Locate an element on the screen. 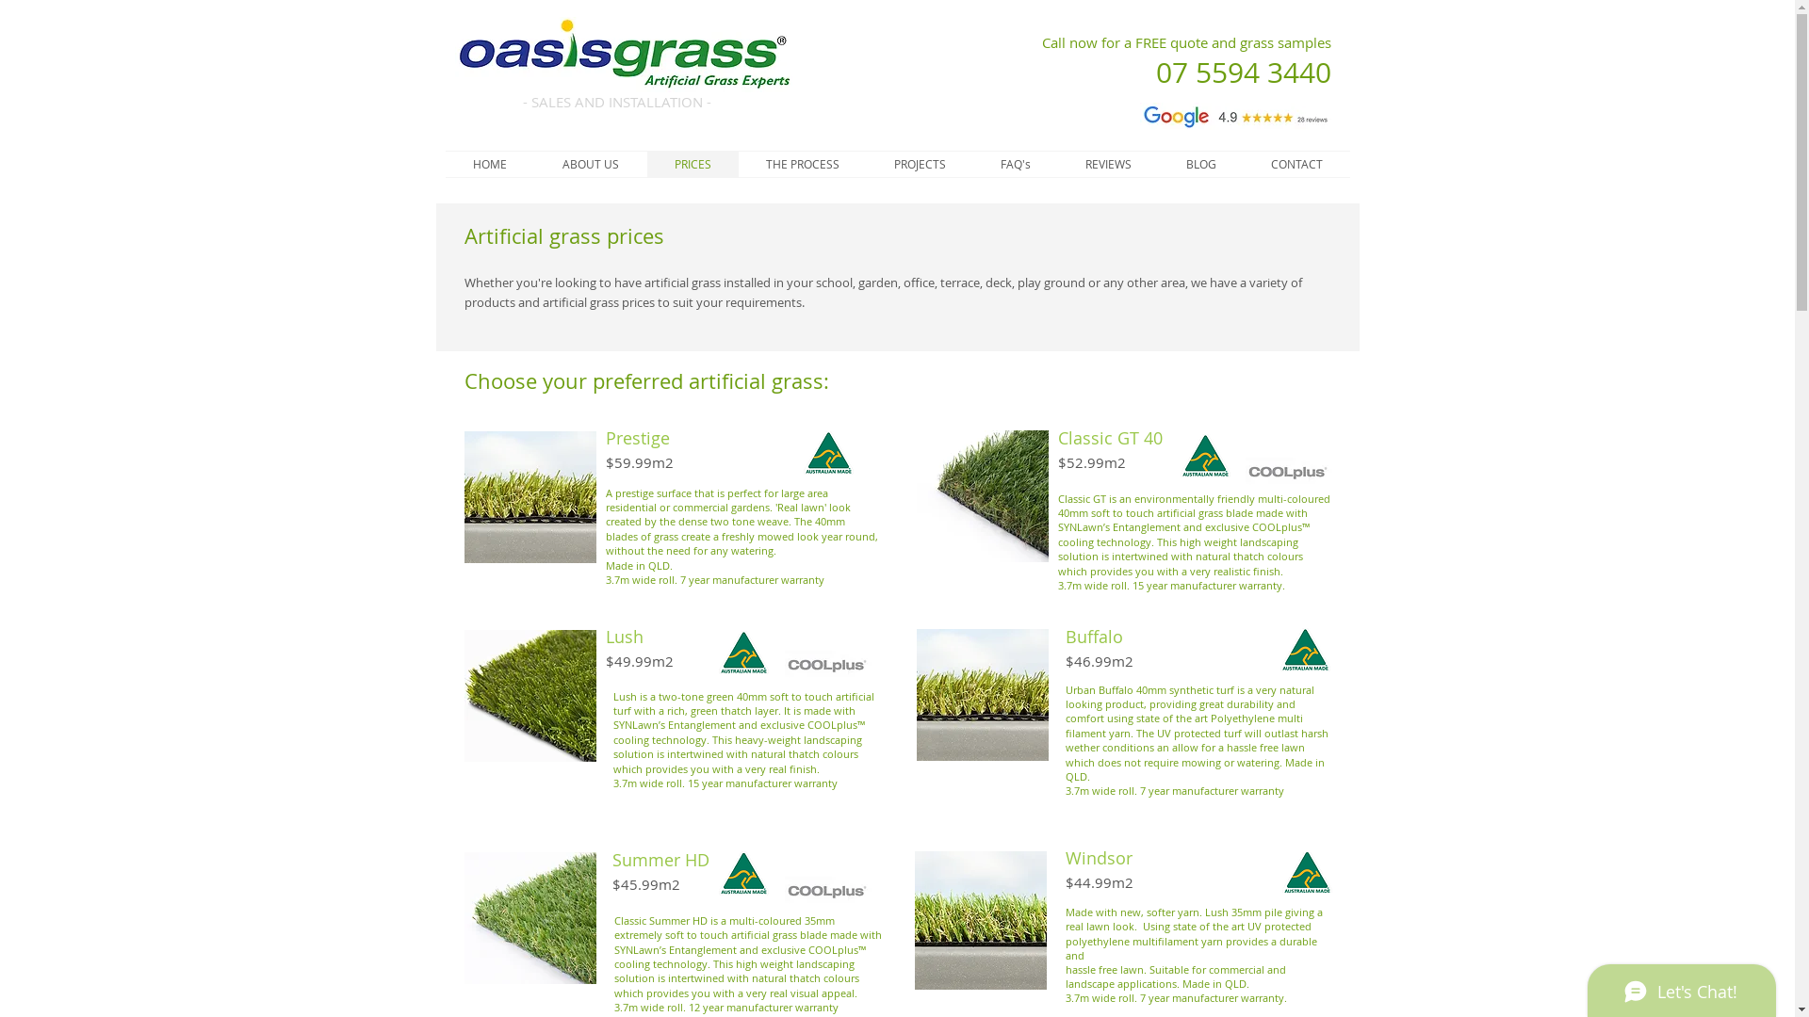 This screenshot has width=1809, height=1017. FAQ's is located at coordinates (1015, 164).